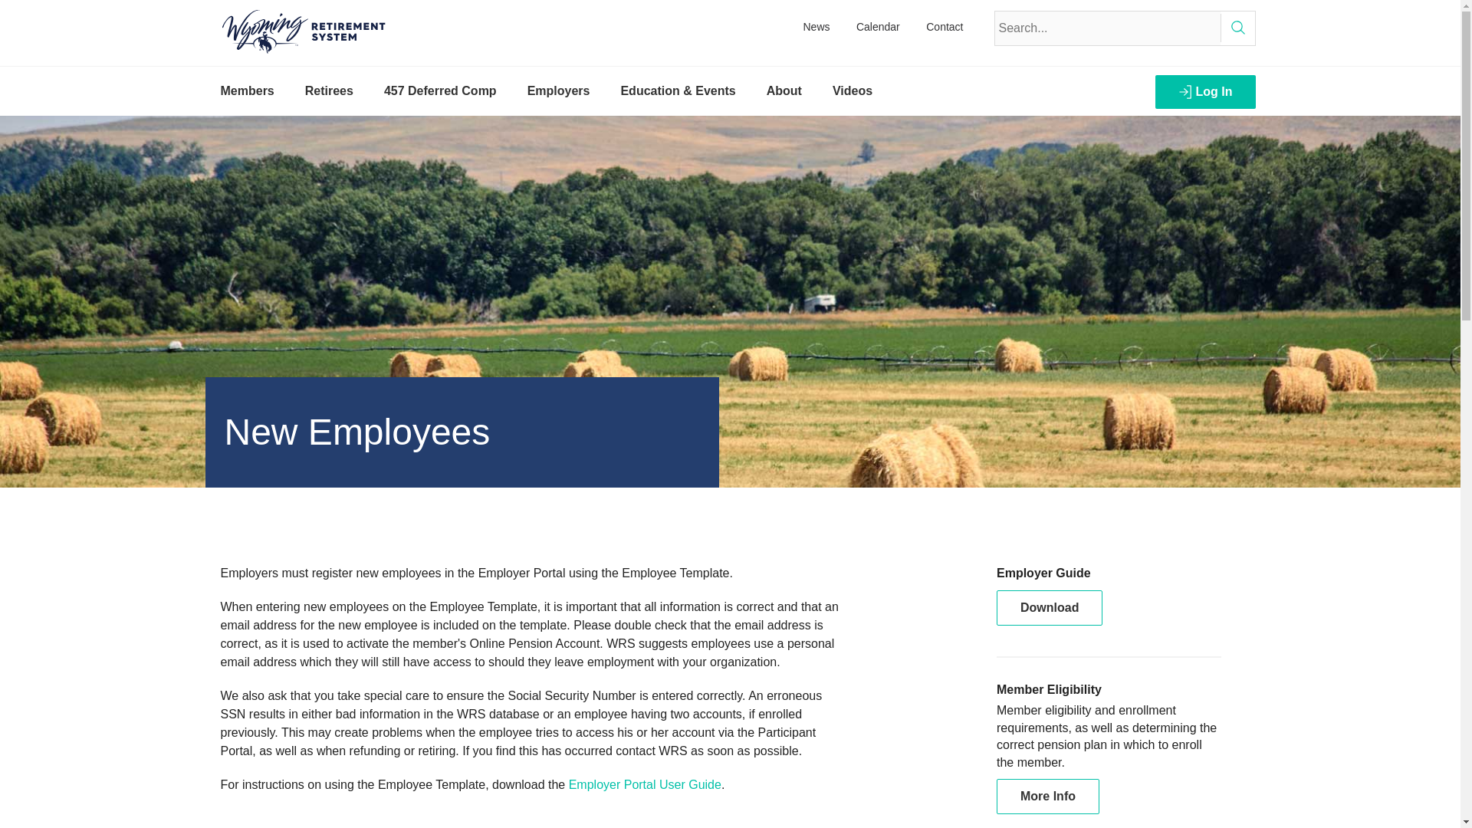  Describe the element at coordinates (944, 26) in the screenshot. I see `Contact` at that location.